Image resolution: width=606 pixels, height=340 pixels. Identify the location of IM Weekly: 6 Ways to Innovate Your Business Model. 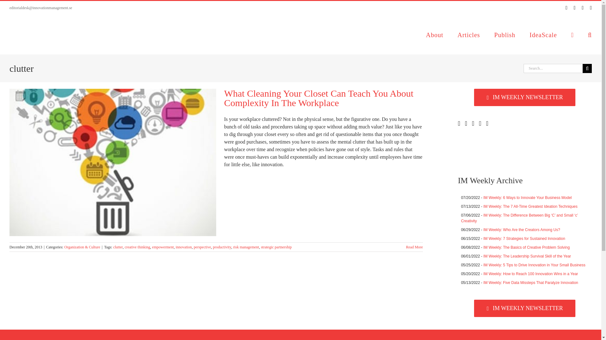
(527, 198).